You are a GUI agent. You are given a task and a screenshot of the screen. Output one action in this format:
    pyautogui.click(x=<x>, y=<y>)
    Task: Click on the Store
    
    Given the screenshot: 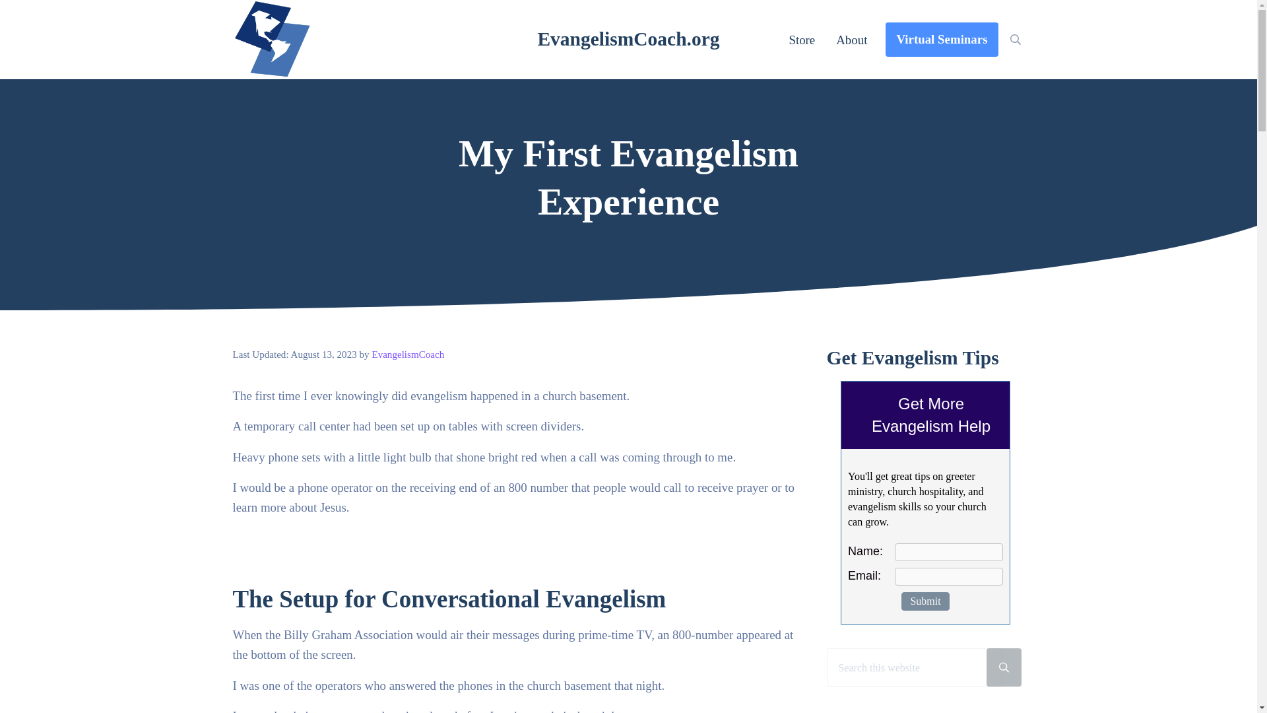 What is the action you would take?
    pyautogui.click(x=801, y=40)
    